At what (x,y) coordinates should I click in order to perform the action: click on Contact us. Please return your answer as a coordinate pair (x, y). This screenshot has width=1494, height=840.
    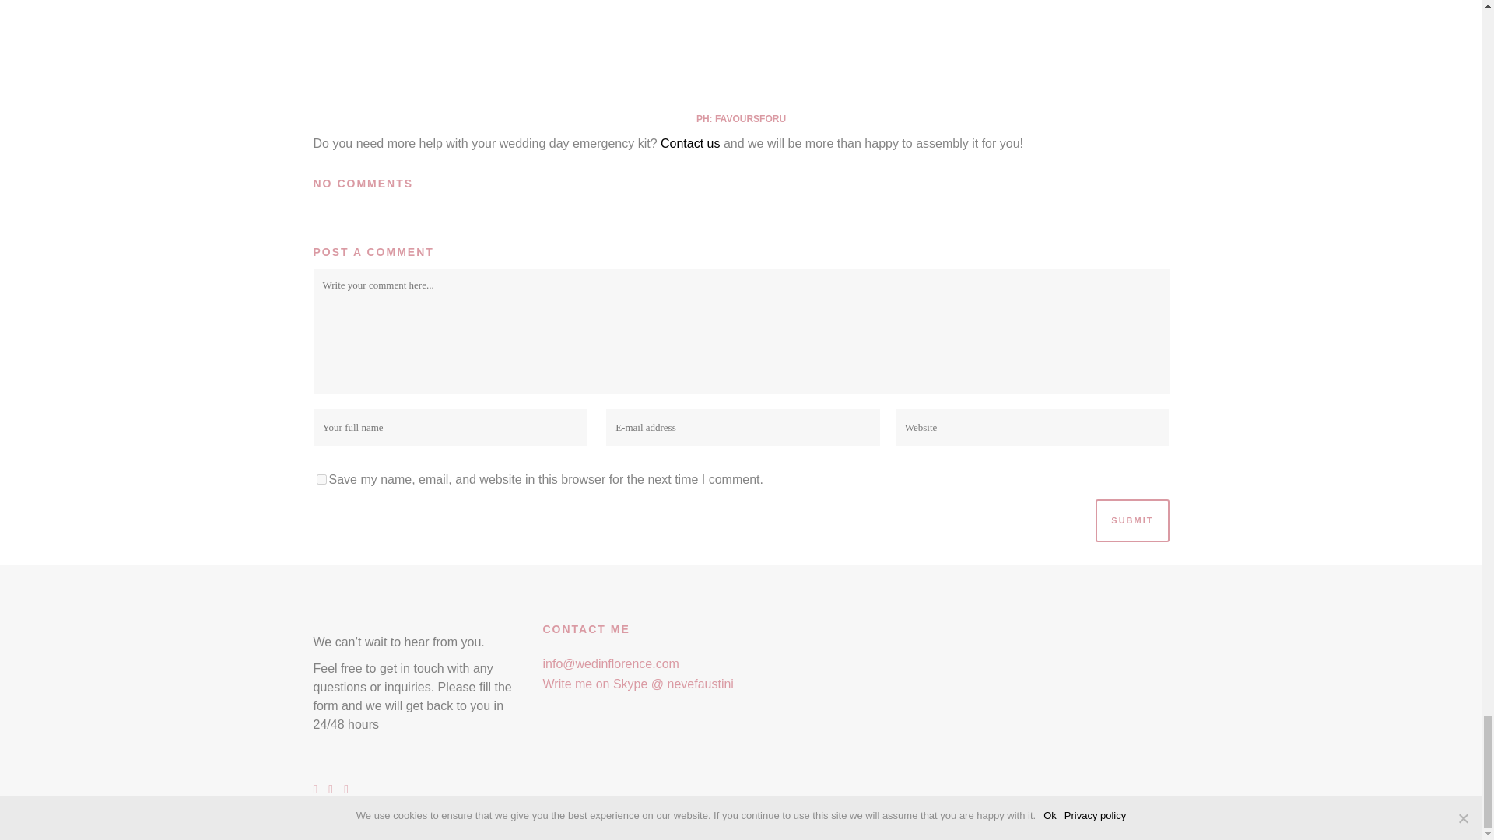
    Looking at the image, I should click on (689, 143).